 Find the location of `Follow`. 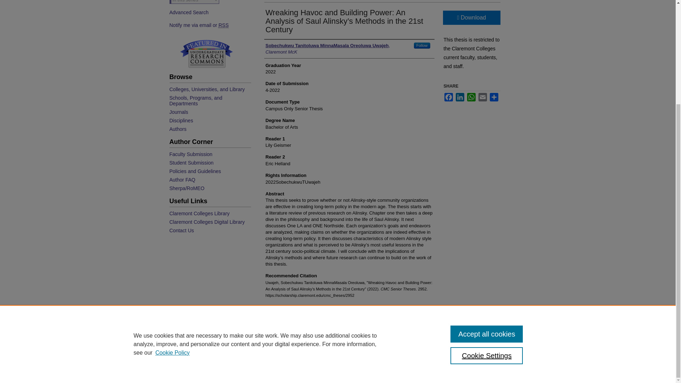

Follow is located at coordinates (422, 45).